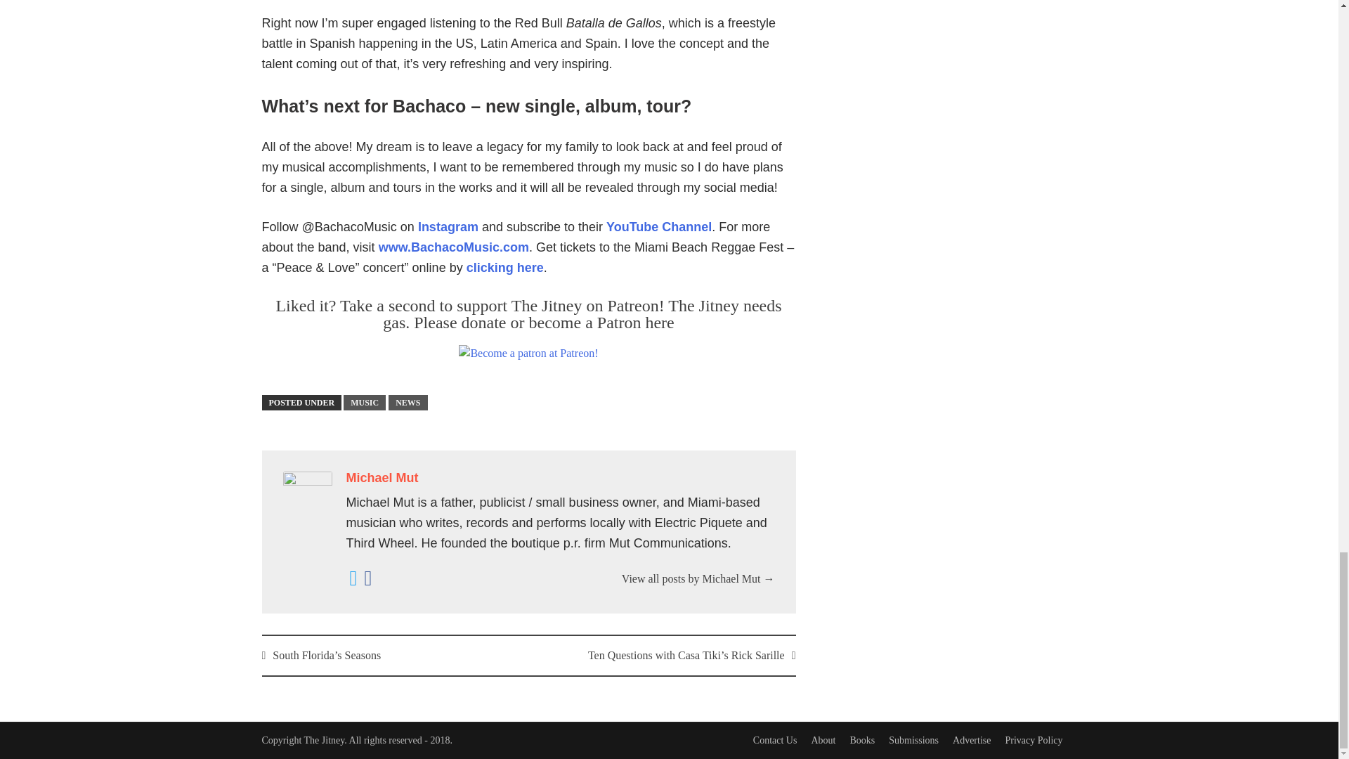 Image resolution: width=1349 pixels, height=759 pixels. What do you see at coordinates (774, 740) in the screenshot?
I see `Contact Us` at bounding box center [774, 740].